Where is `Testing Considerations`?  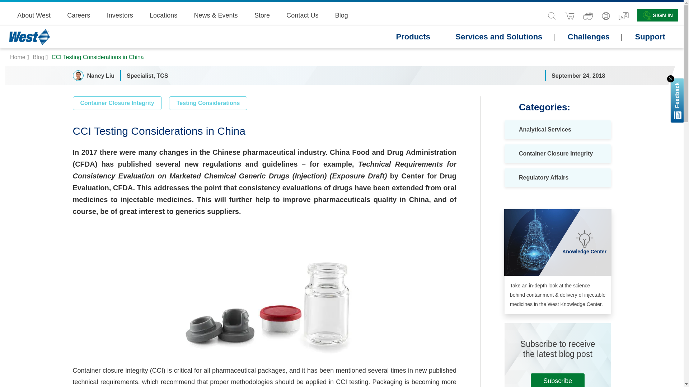 Testing Considerations is located at coordinates (208, 103).